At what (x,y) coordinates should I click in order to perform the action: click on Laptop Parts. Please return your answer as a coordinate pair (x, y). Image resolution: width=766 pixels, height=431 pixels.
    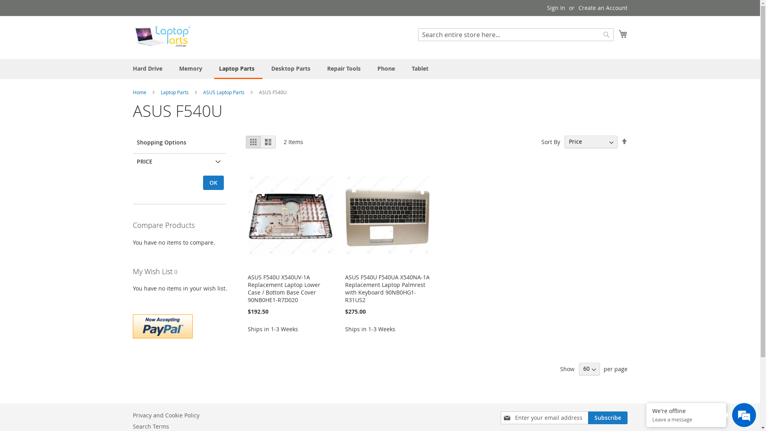
    Looking at the image, I should click on (175, 92).